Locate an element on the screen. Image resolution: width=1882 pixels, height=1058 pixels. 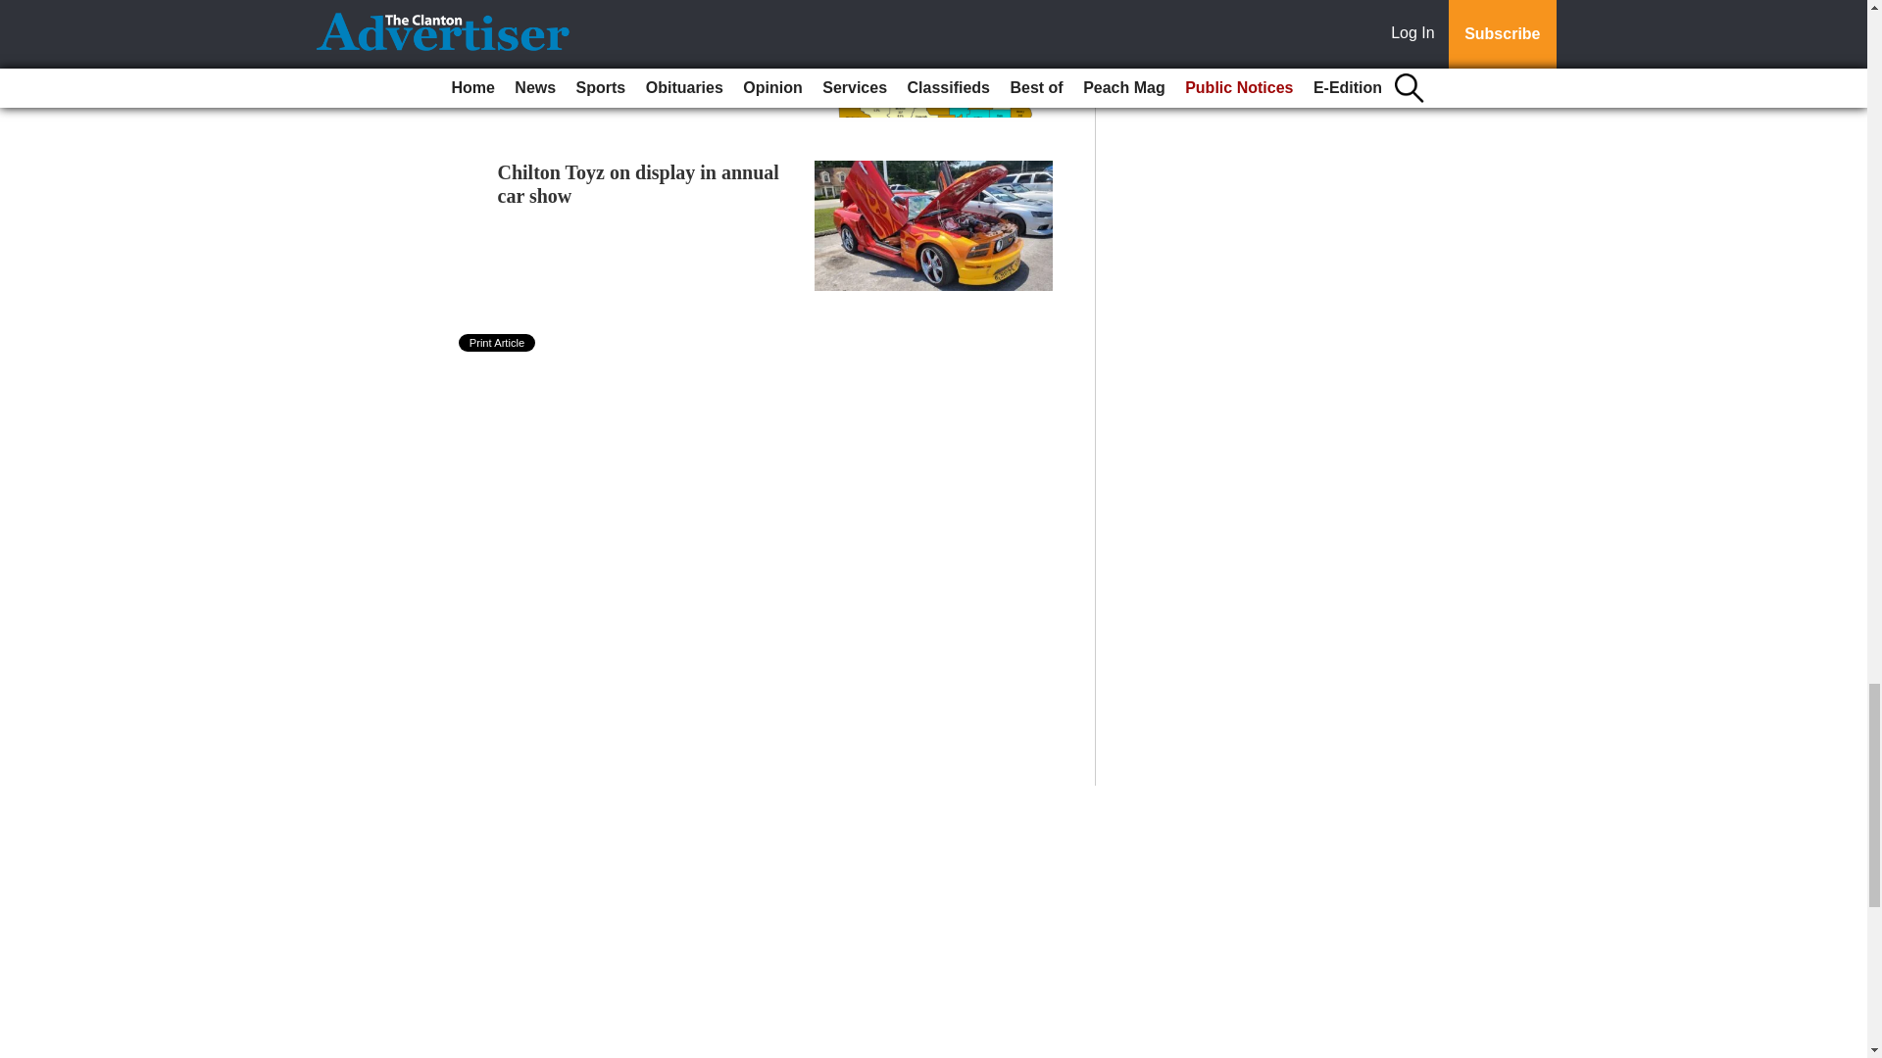
Print Article is located at coordinates (498, 343).